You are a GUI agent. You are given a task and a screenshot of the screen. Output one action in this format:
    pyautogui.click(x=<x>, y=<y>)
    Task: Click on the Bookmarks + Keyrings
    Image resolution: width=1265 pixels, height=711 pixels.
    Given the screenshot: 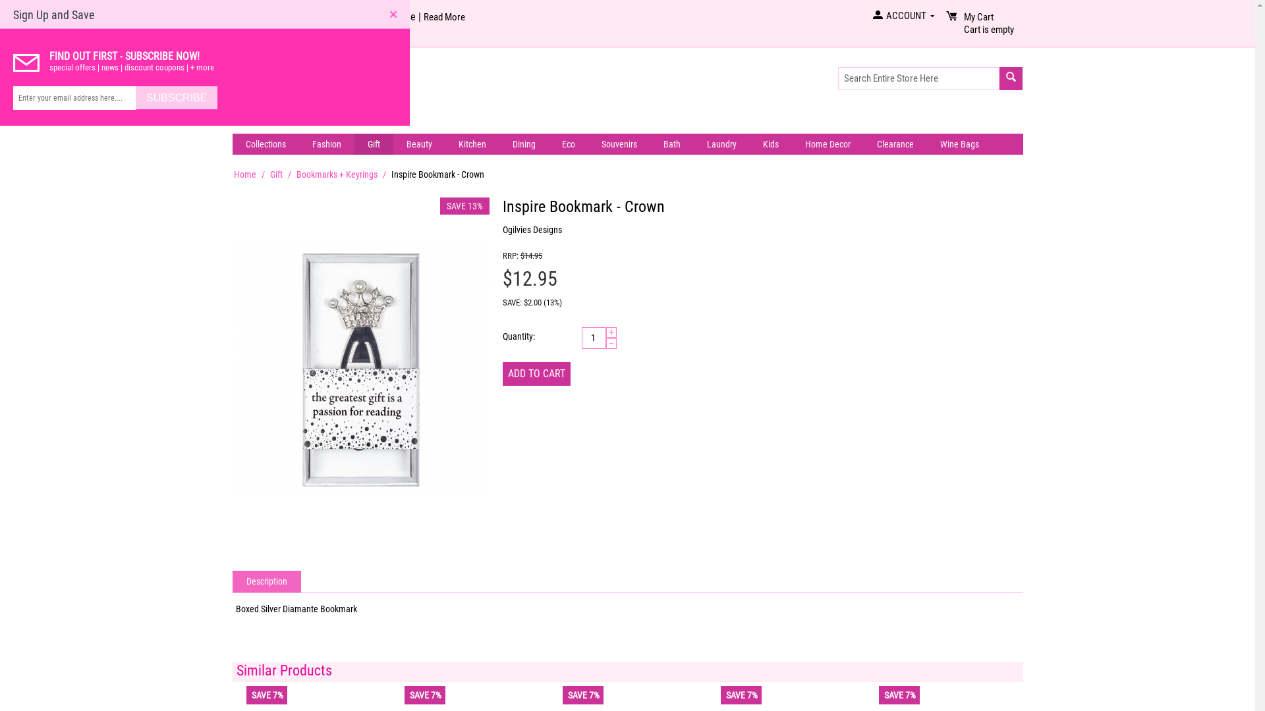 What is the action you would take?
    pyautogui.click(x=337, y=174)
    